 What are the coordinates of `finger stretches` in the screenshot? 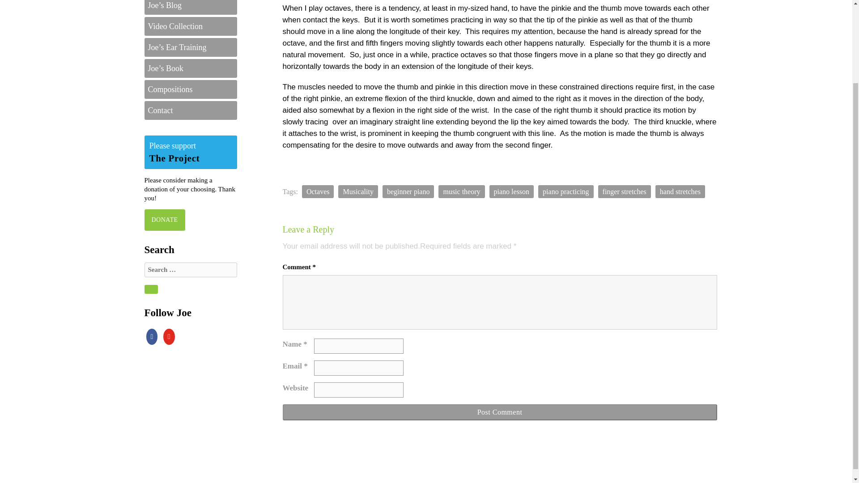 It's located at (625, 191).